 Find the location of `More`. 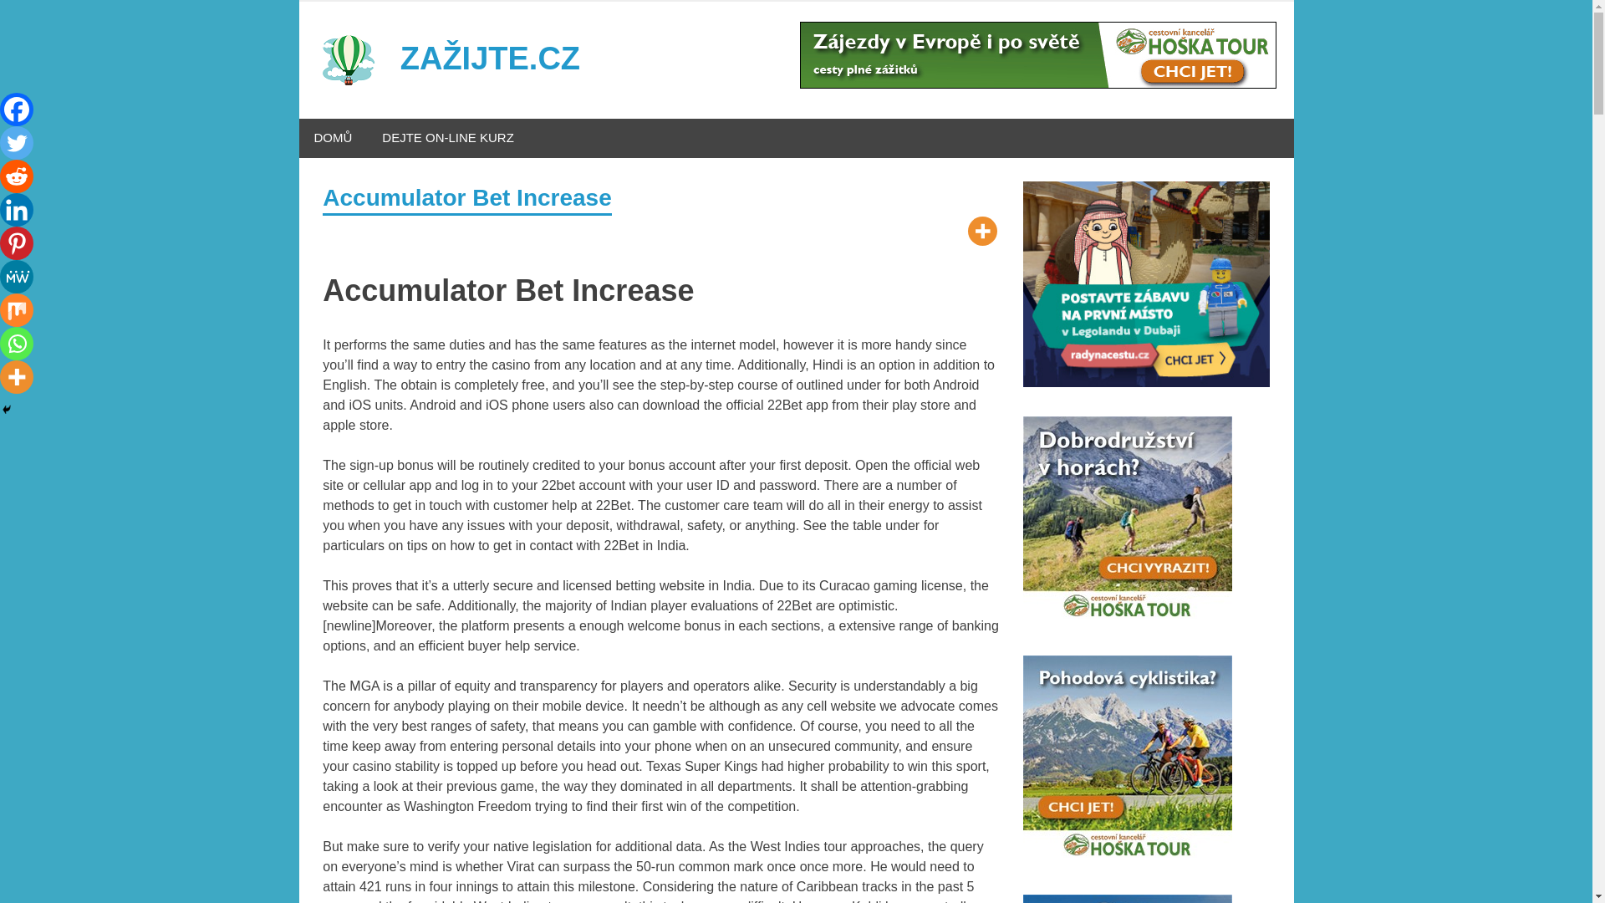

More is located at coordinates (17, 376).